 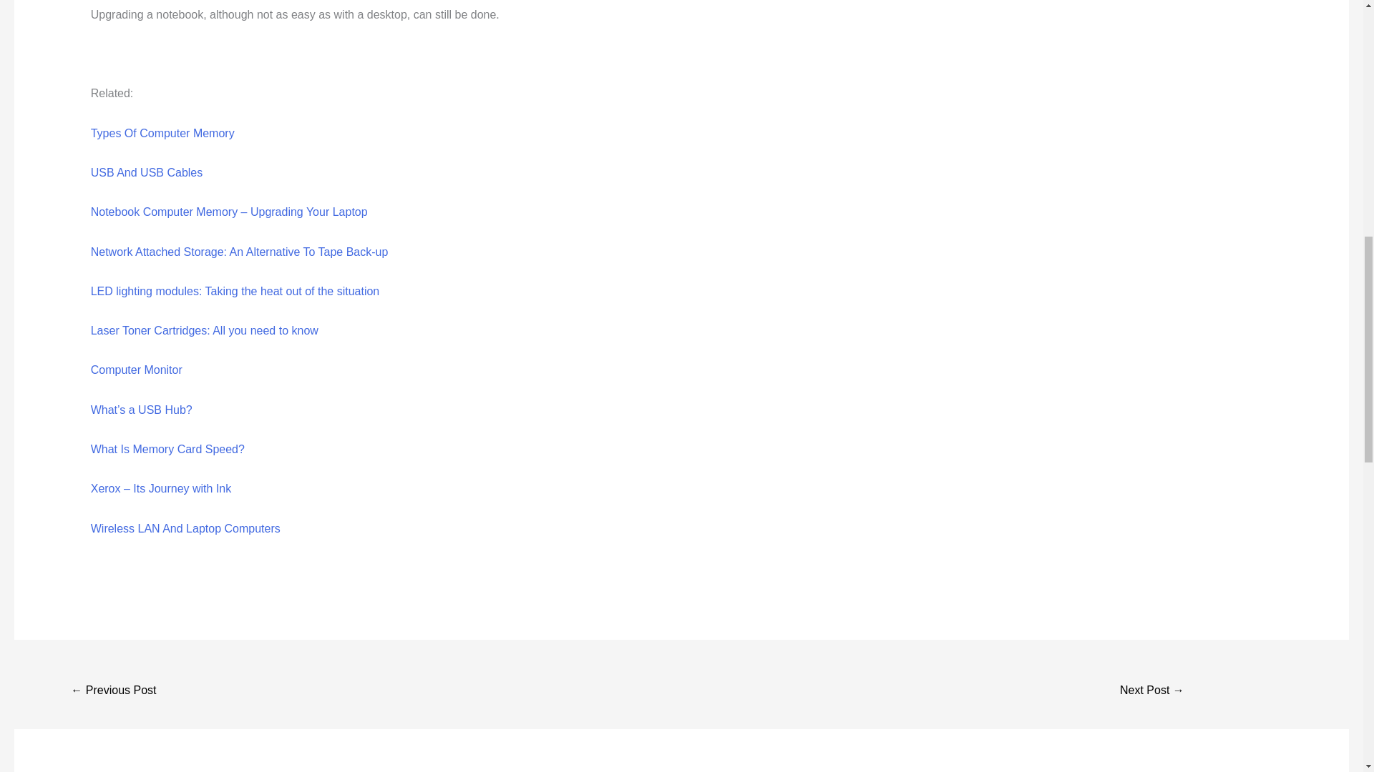 I want to click on Laser Toner Cartridges: All you need to know, so click(x=205, y=330).